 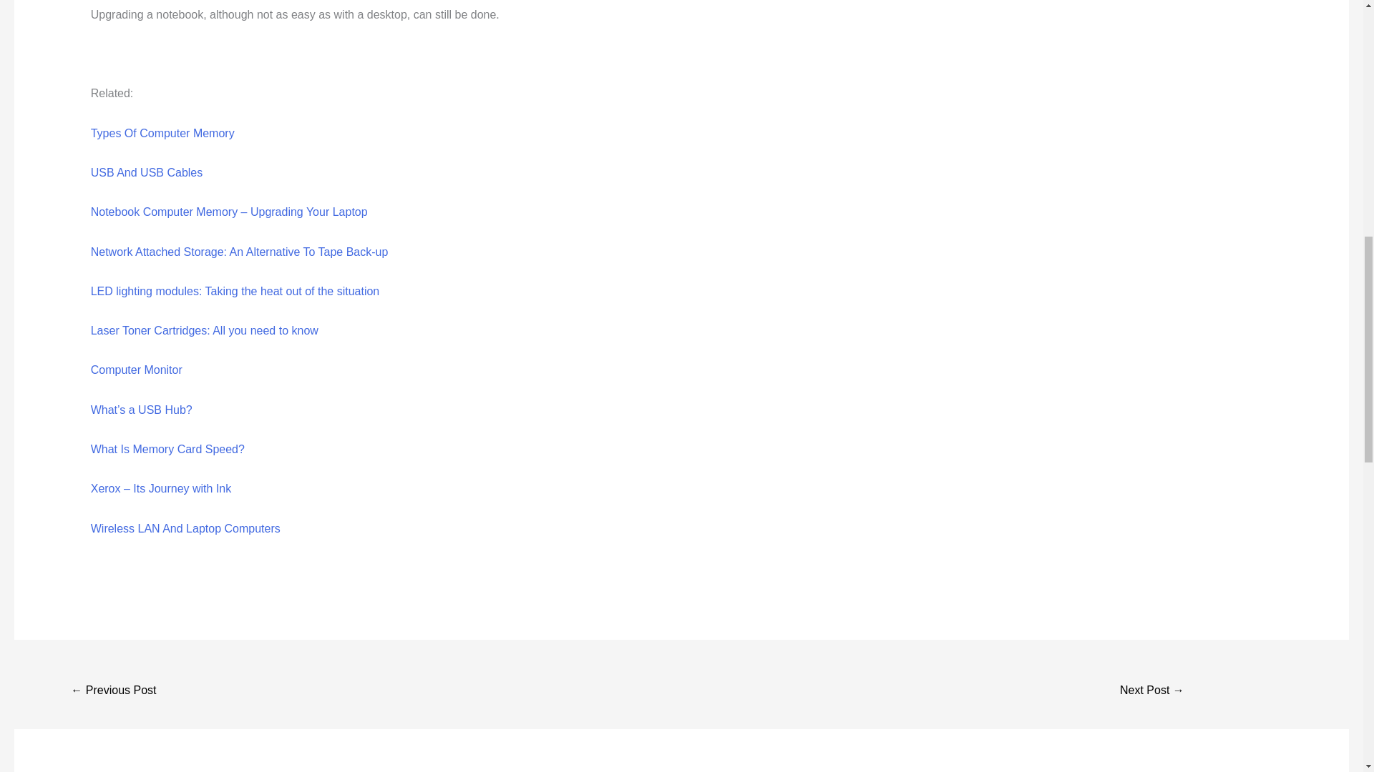 I want to click on Laser Toner Cartridges: All you need to know, so click(x=205, y=330).